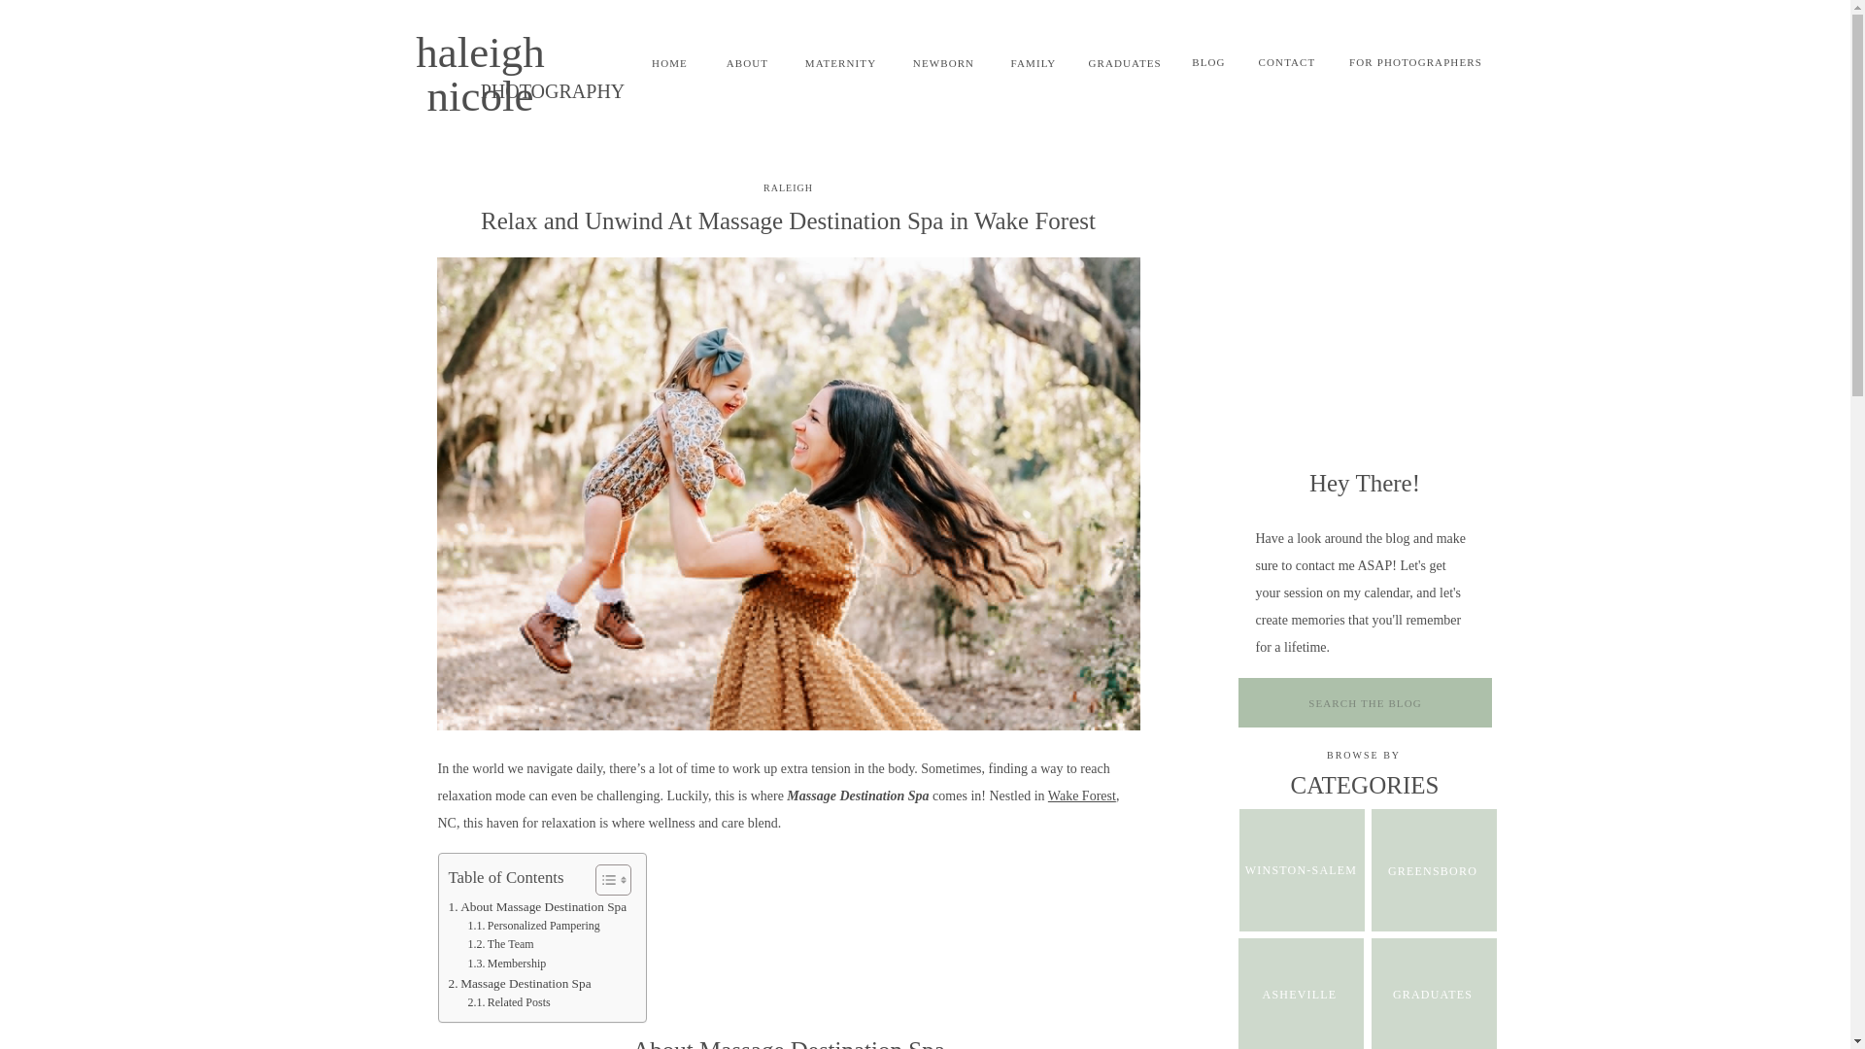 This screenshot has height=1049, width=1865. What do you see at coordinates (480, 55) in the screenshot?
I see `haleigh nicole` at bounding box center [480, 55].